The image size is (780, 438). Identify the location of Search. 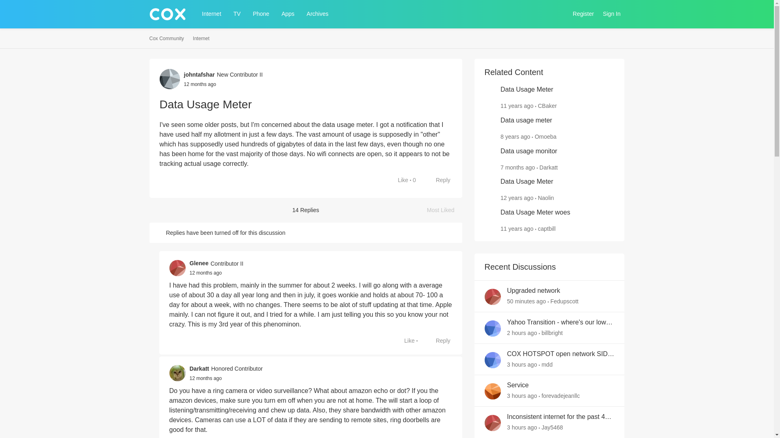
(206, 273).